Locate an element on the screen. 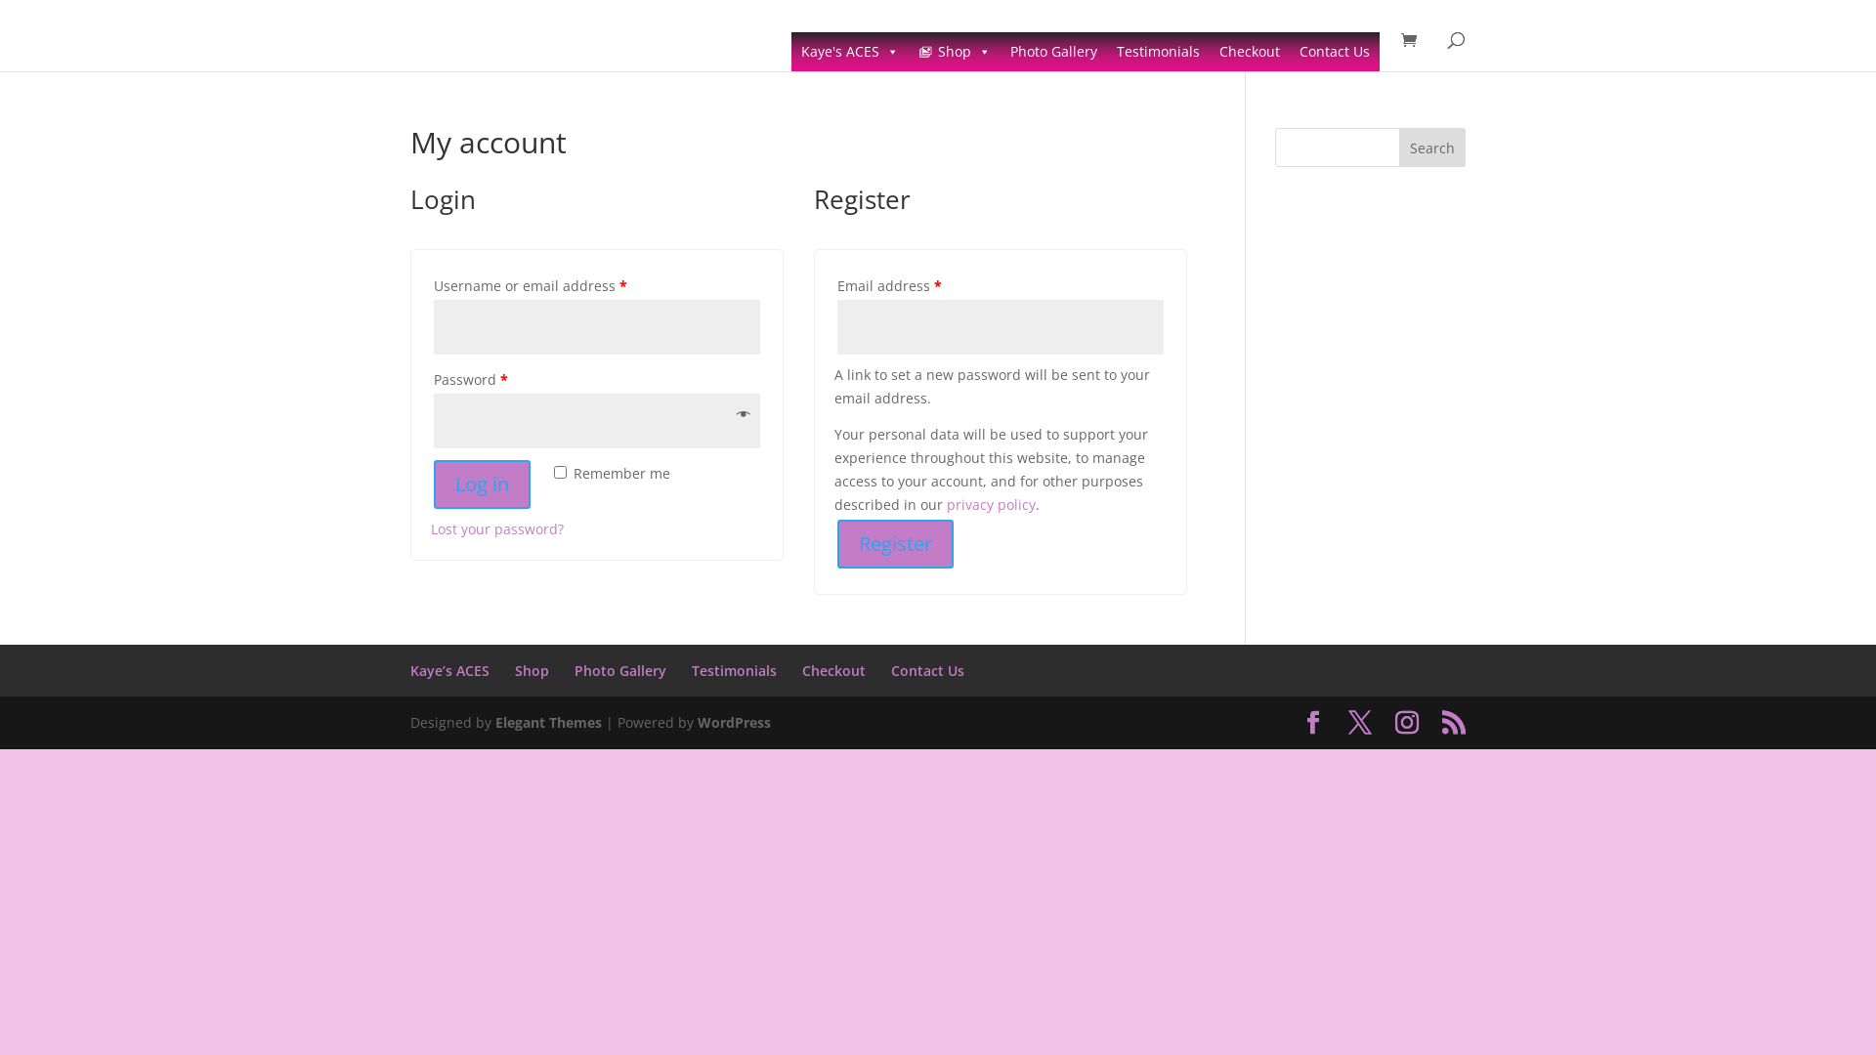 This screenshot has width=1876, height=1055. Follow by Email is located at coordinates (1714, 45).